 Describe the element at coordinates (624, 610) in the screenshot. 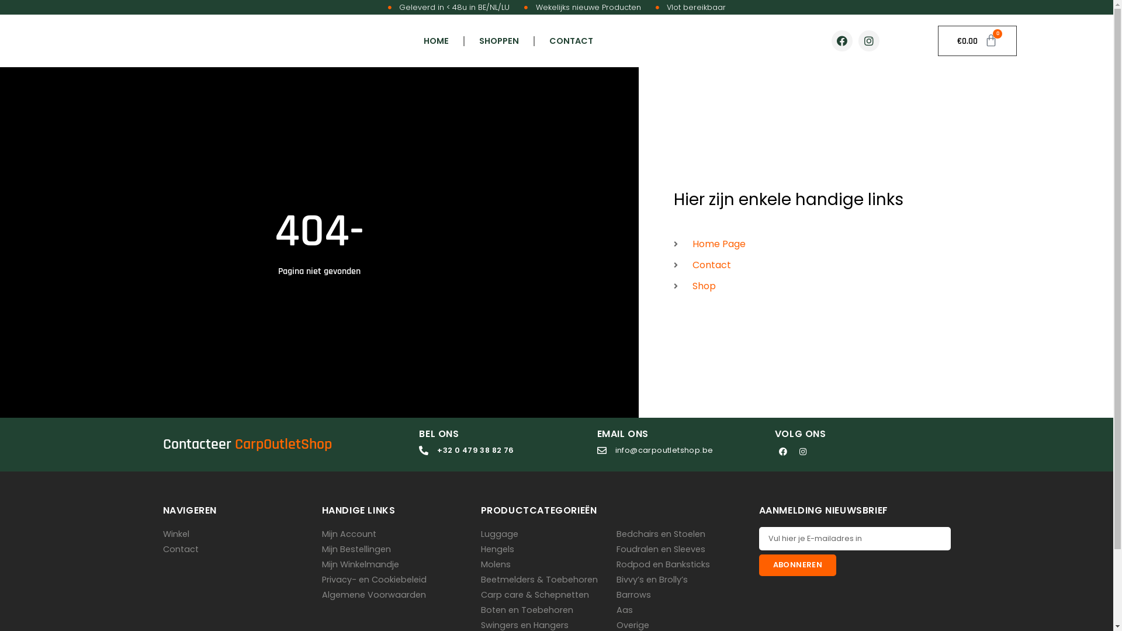

I see `Aas` at that location.